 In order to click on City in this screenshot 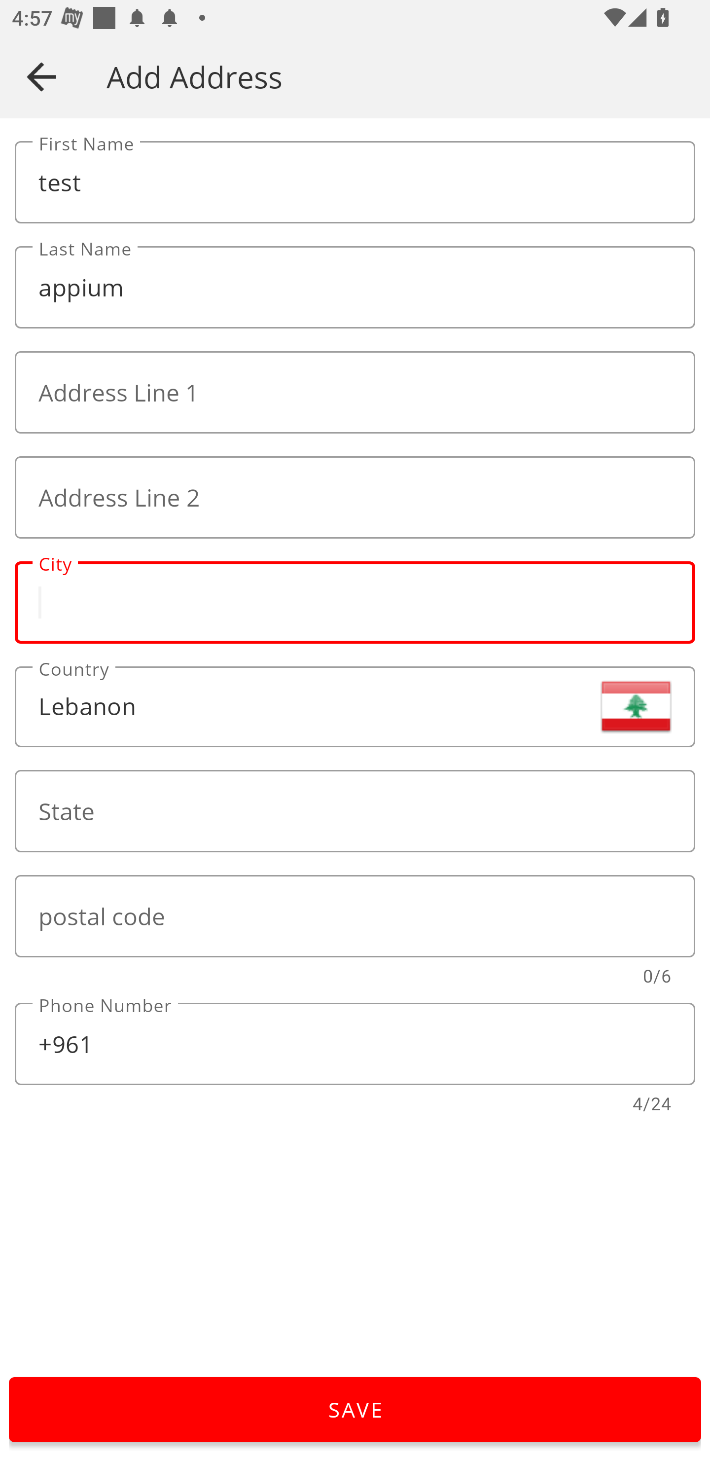, I will do `click(355, 602)`.